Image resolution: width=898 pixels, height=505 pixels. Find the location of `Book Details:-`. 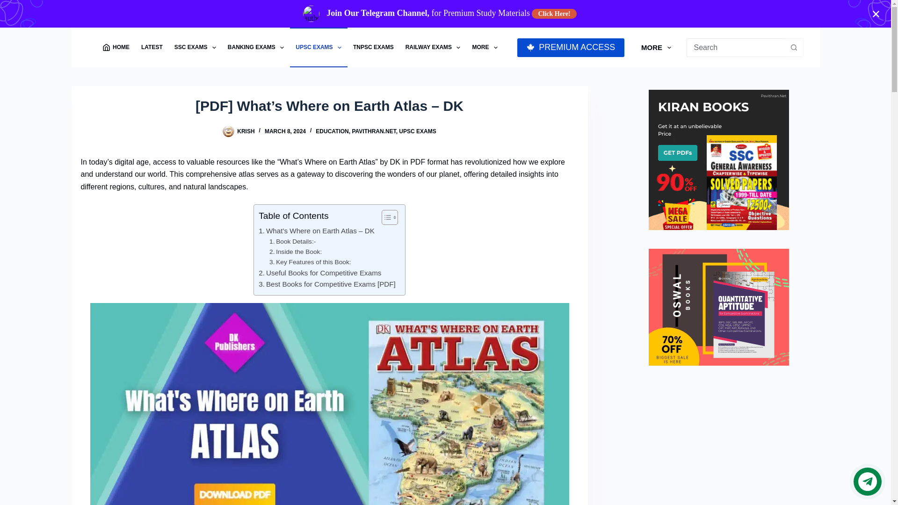

Book Details:- is located at coordinates (293, 242).